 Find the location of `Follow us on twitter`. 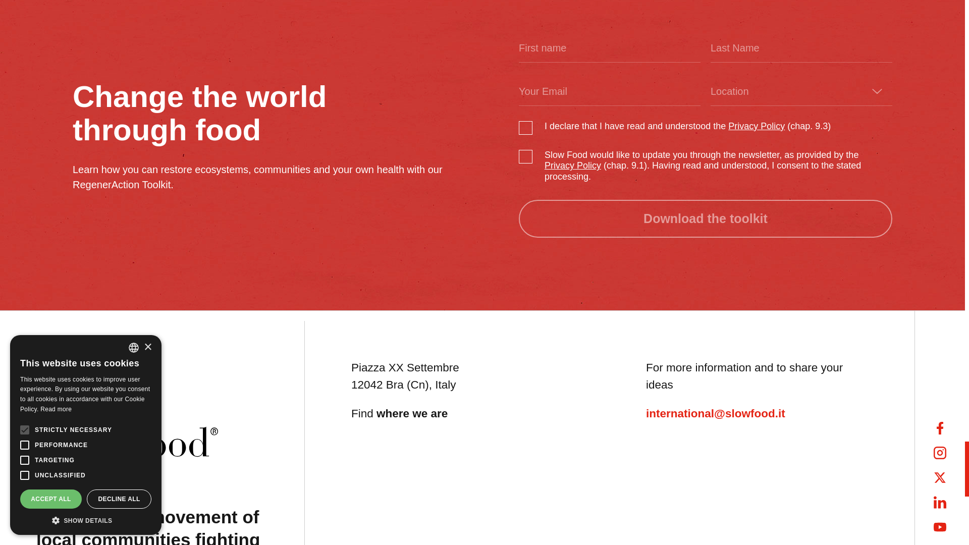

Follow us on twitter is located at coordinates (940, 477).